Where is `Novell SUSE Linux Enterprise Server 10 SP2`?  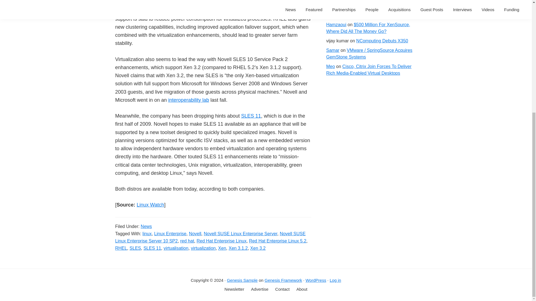
Novell SUSE Linux Enterprise Server 10 SP2 is located at coordinates (210, 237).